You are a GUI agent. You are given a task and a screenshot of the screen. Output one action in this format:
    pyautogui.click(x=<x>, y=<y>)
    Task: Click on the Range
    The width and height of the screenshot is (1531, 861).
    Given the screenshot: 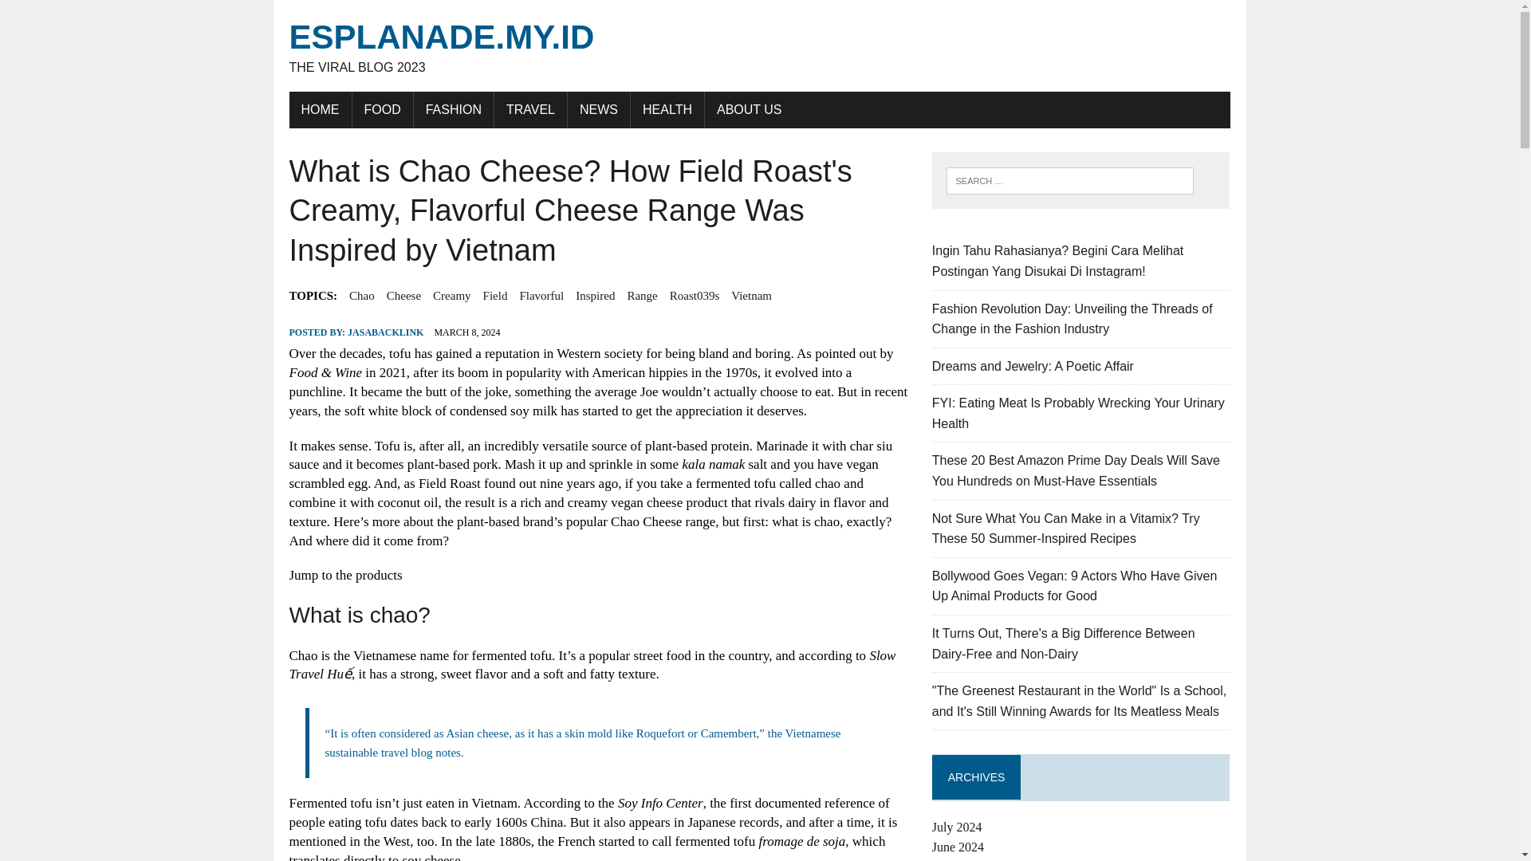 What is the action you would take?
    pyautogui.click(x=641, y=295)
    